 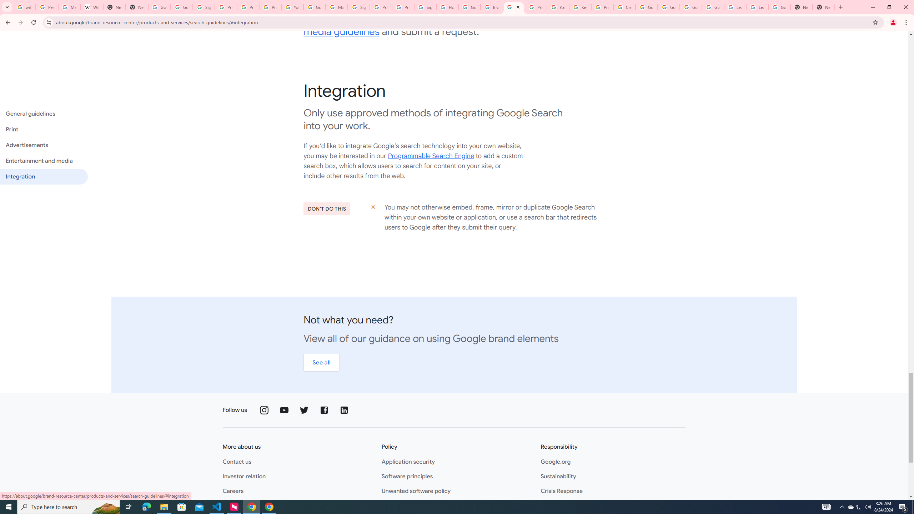 I want to click on Integration, so click(x=44, y=176).